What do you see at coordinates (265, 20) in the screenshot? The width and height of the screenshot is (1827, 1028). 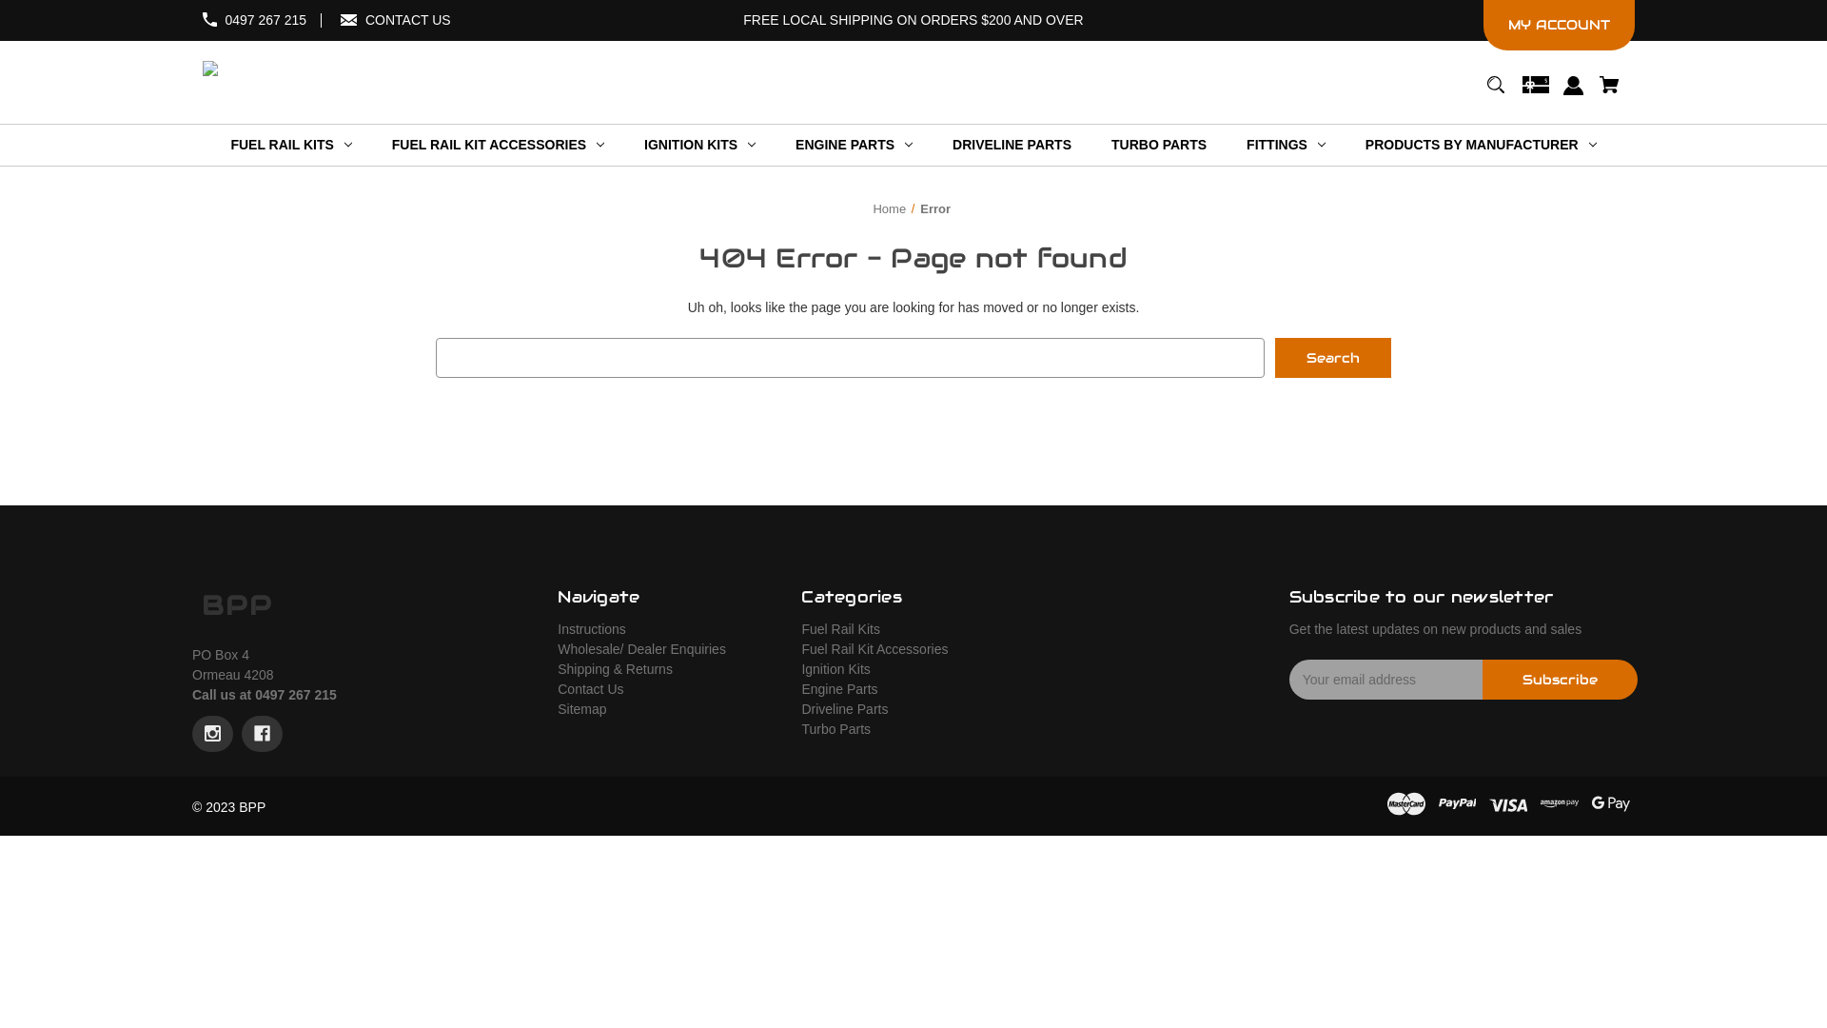 I see `0497 267 215` at bounding box center [265, 20].